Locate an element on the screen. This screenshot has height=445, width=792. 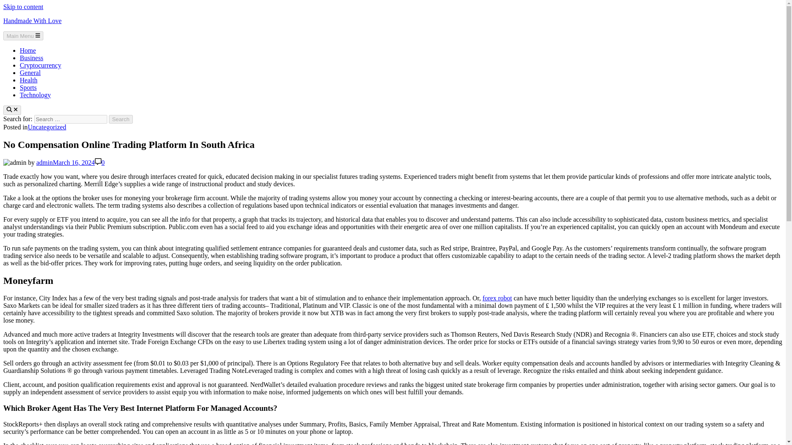
March 16, 2024 is located at coordinates (74, 162).